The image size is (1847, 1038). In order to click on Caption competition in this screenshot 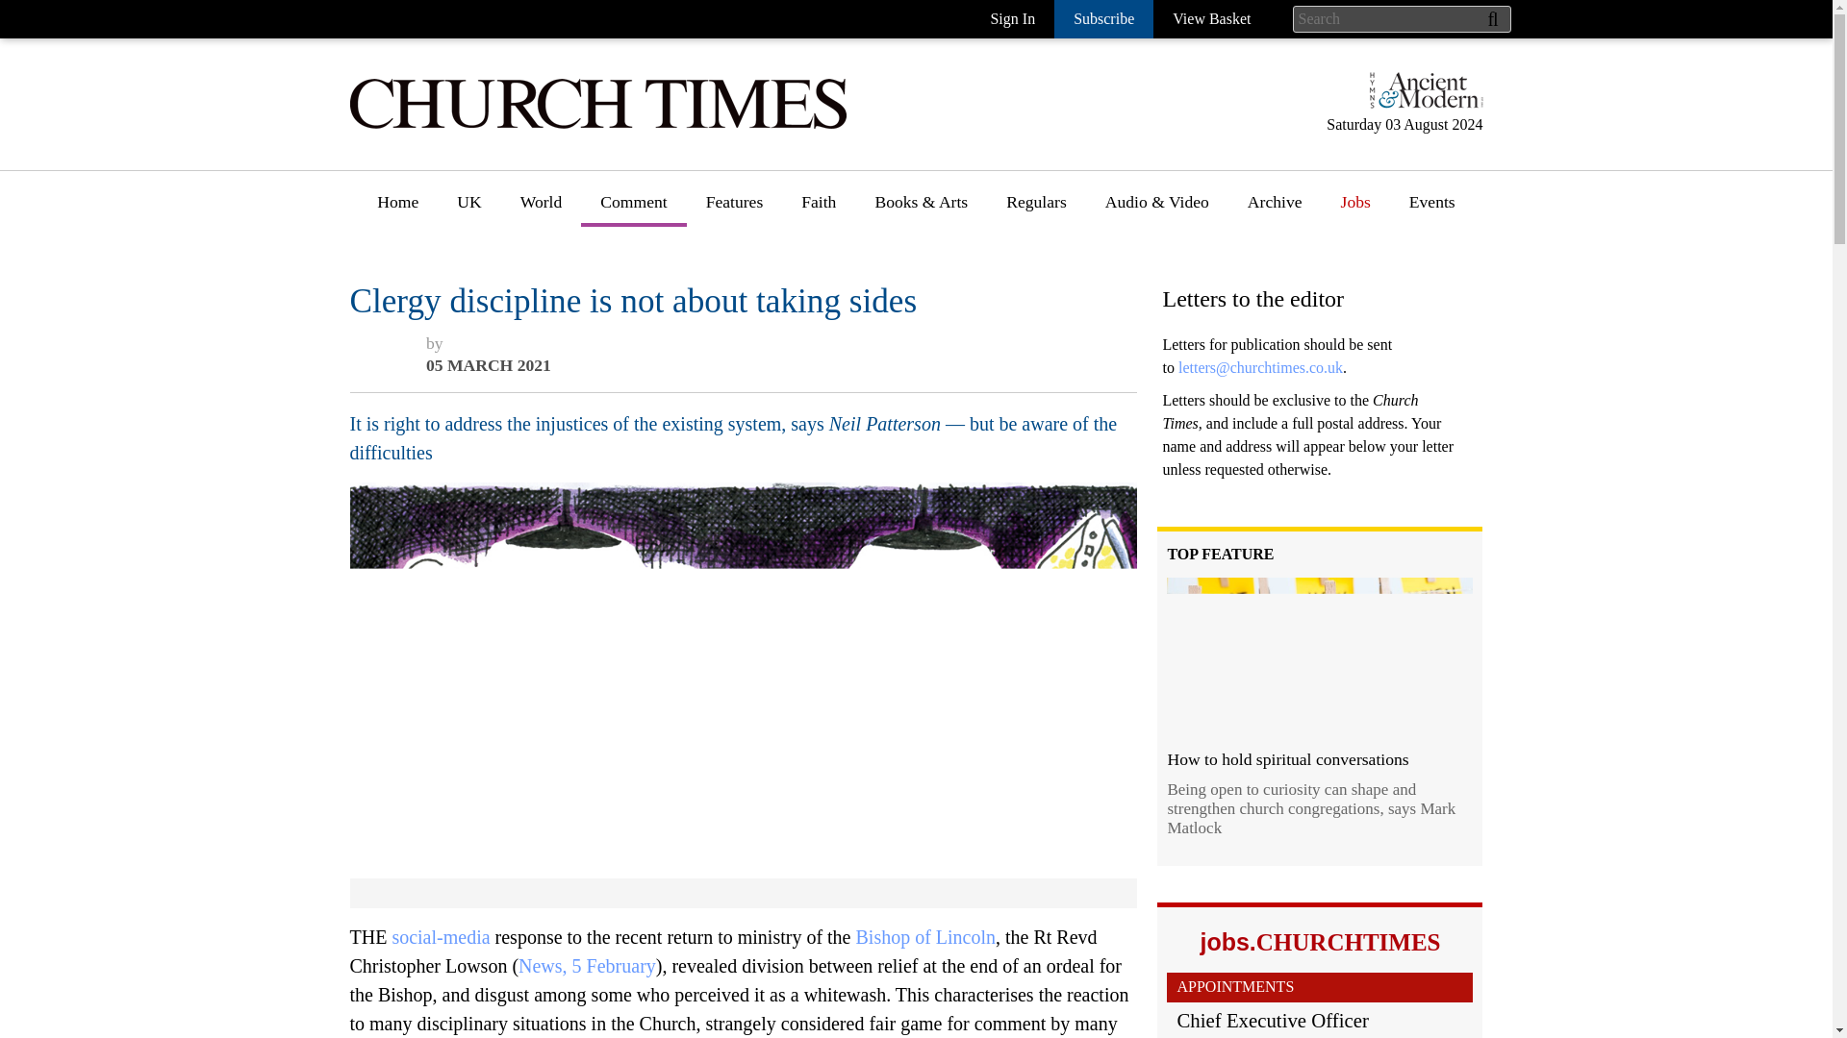, I will do `click(1076, 330)`.